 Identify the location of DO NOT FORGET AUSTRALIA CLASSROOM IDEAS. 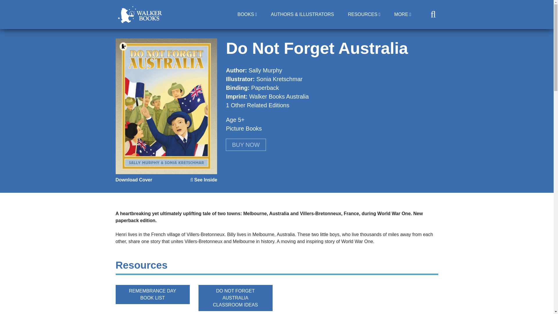
(235, 298).